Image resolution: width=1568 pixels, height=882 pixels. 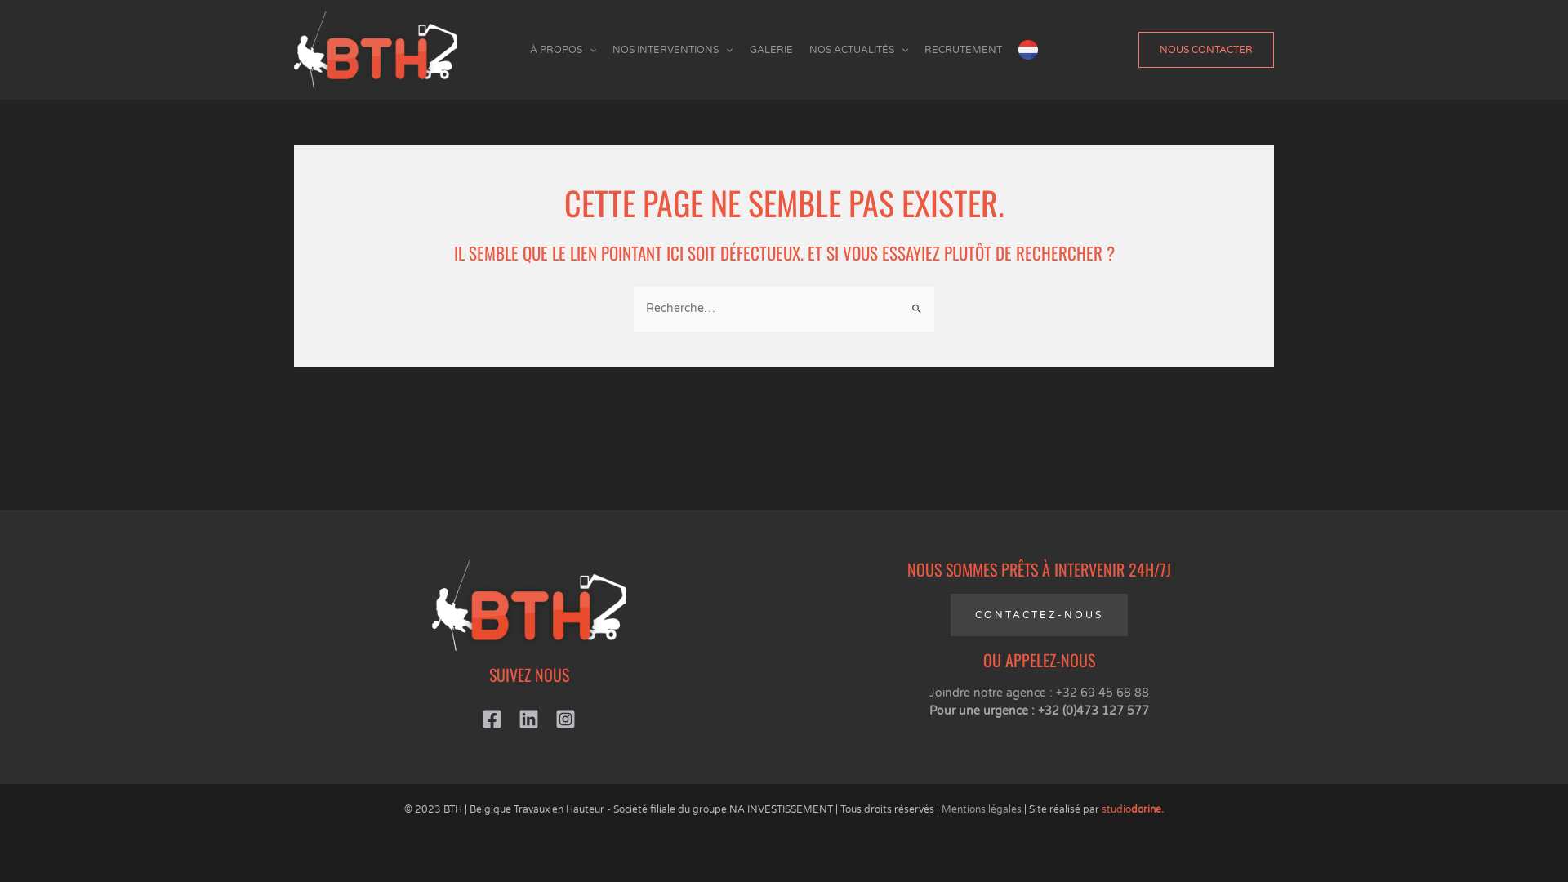 What do you see at coordinates (1039, 615) in the screenshot?
I see `CONTACTEZ-NOUS` at bounding box center [1039, 615].